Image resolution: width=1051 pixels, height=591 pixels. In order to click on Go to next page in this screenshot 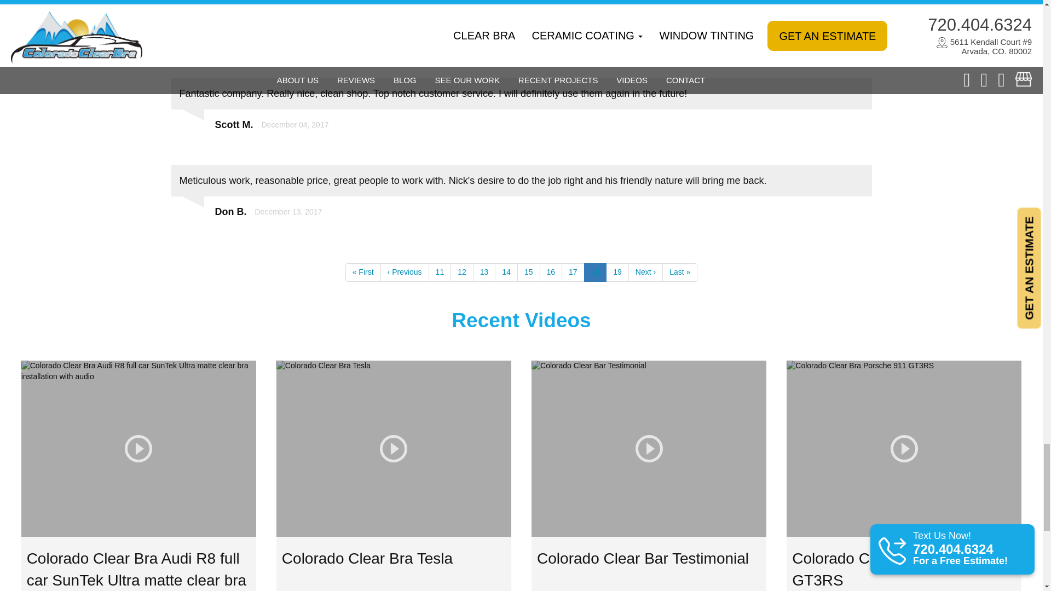, I will do `click(646, 273)`.